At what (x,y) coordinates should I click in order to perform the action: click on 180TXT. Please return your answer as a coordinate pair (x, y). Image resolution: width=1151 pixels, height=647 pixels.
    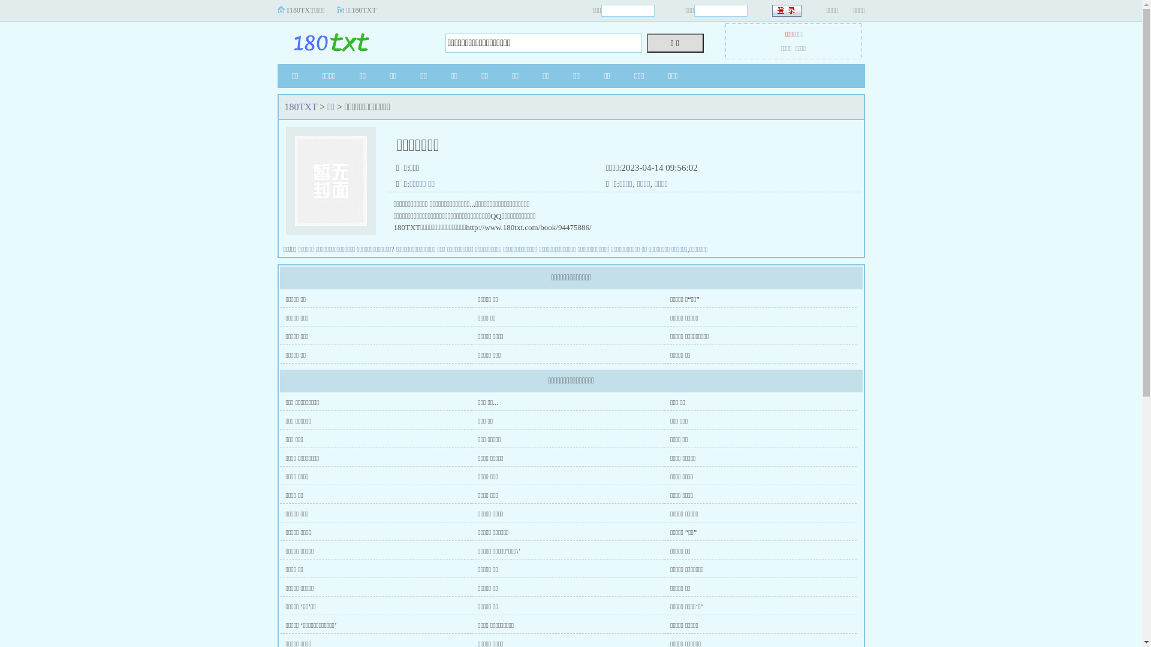
    Looking at the image, I should click on (352, 40).